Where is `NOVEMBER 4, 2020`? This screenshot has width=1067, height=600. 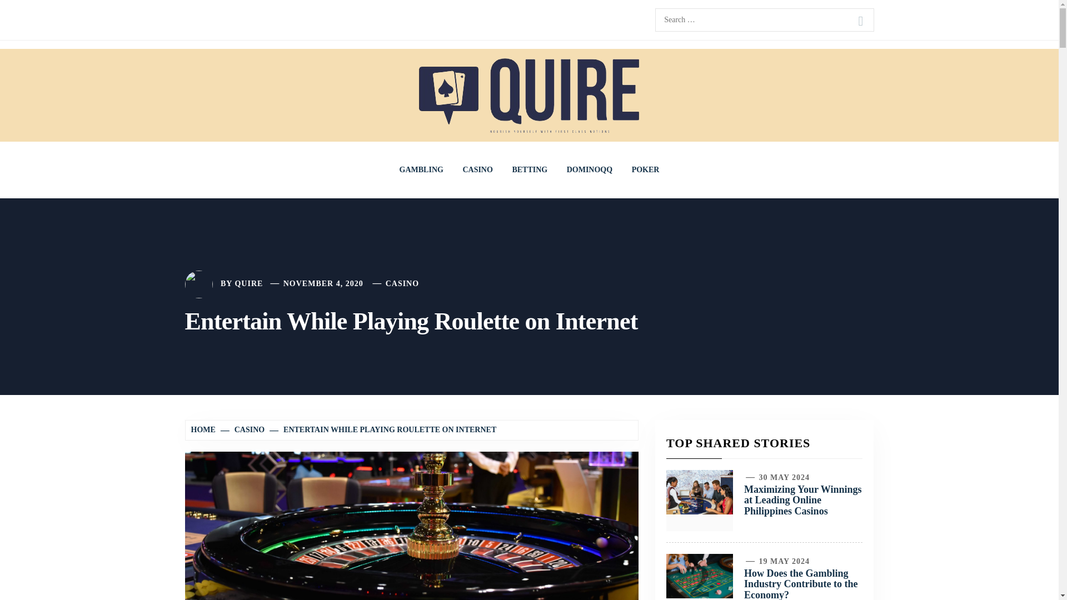 NOVEMBER 4, 2020 is located at coordinates (323, 283).